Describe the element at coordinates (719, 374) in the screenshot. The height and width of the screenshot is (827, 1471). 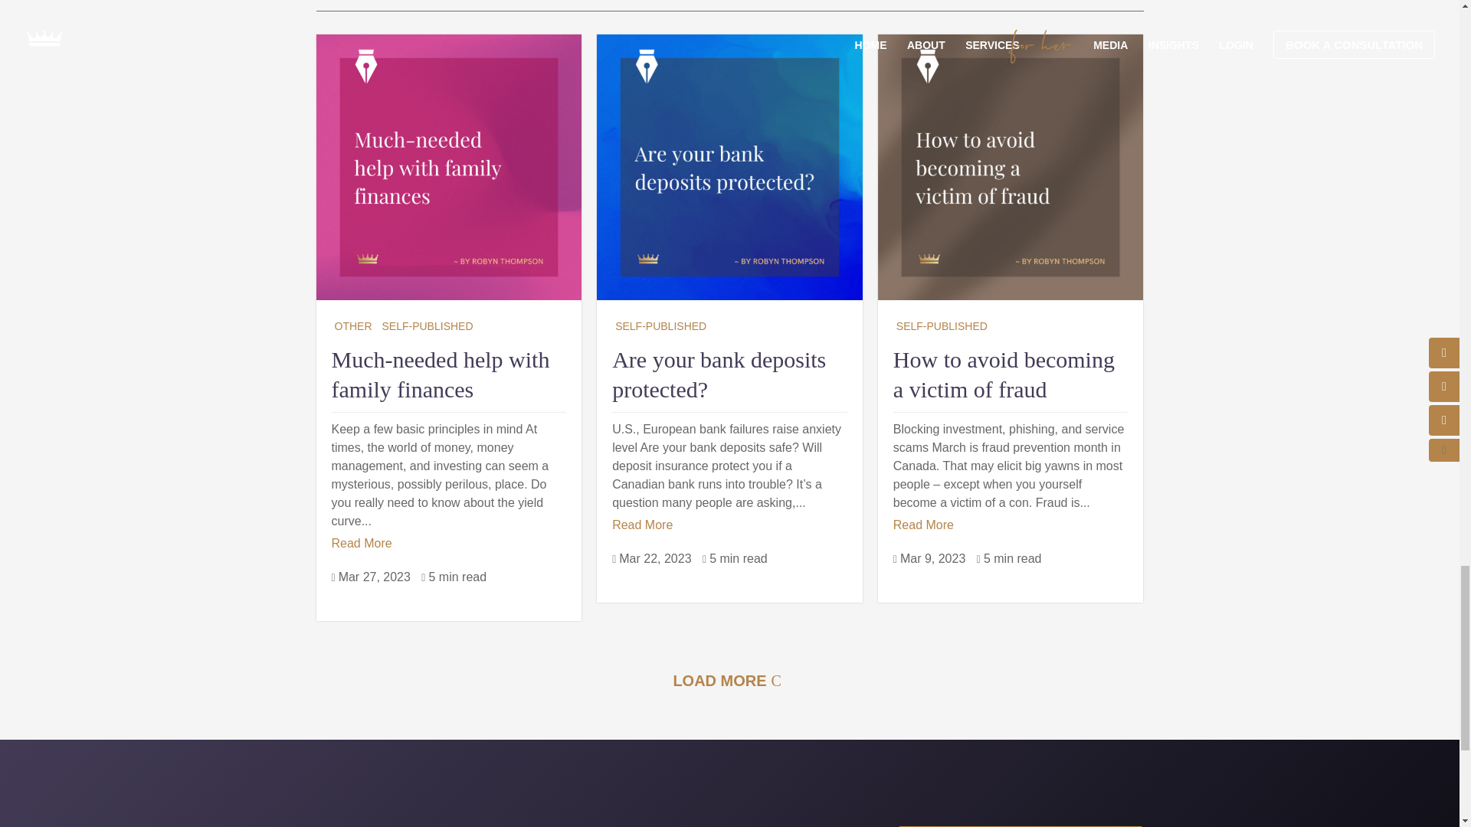
I see `Are your bank deposits protected?` at that location.